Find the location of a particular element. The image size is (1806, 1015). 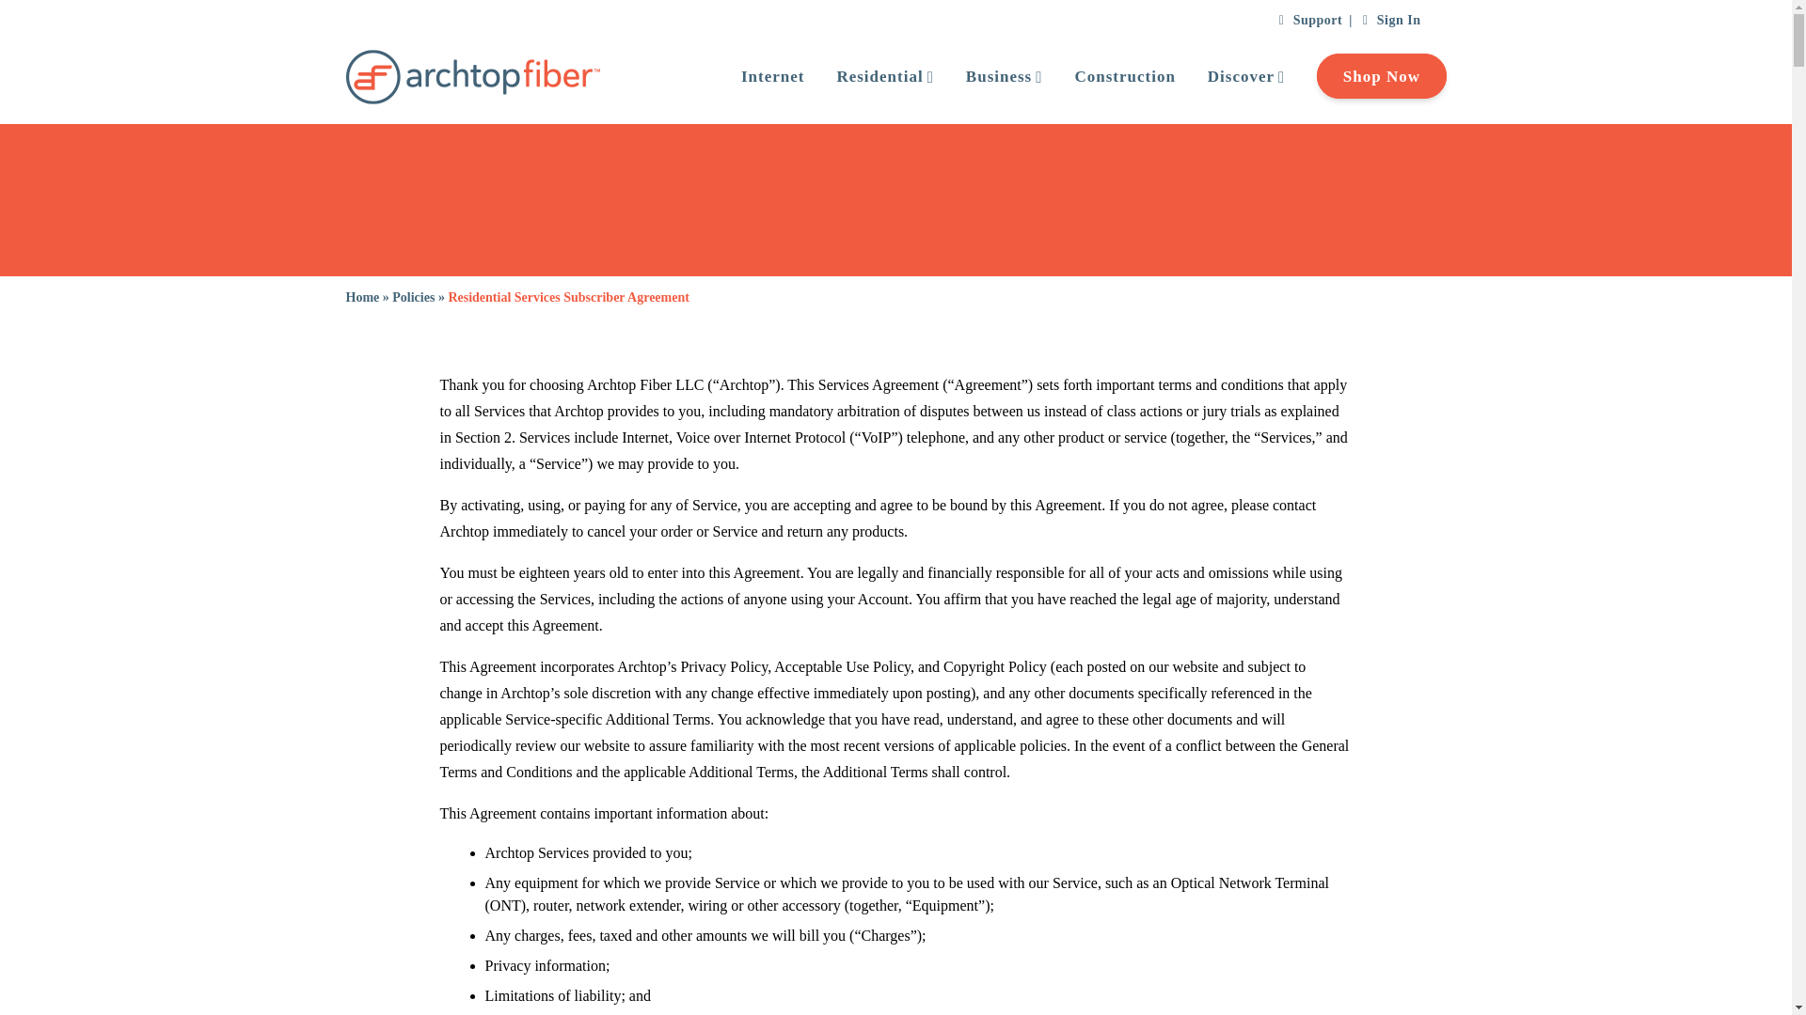

Sign In is located at coordinates (1390, 21).